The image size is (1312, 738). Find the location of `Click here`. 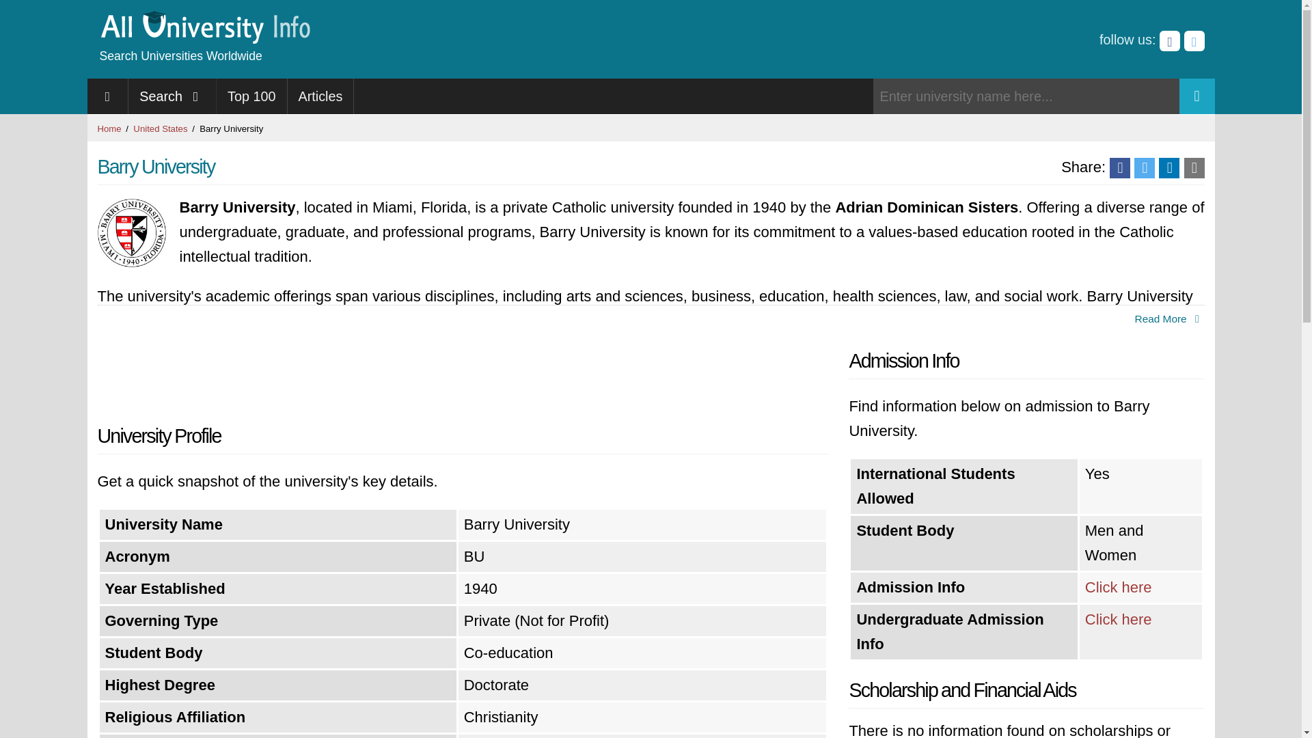

Click here is located at coordinates (1118, 619).